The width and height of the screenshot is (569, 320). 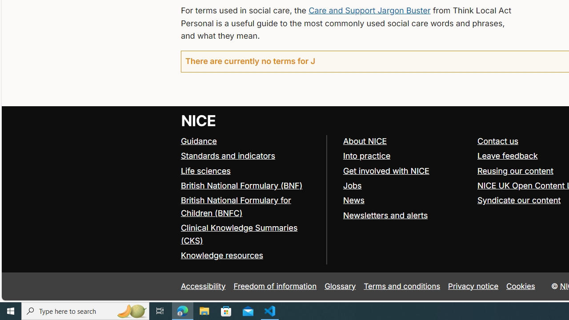 What do you see at coordinates (406, 215) in the screenshot?
I see `Newsletters and alerts` at bounding box center [406, 215].